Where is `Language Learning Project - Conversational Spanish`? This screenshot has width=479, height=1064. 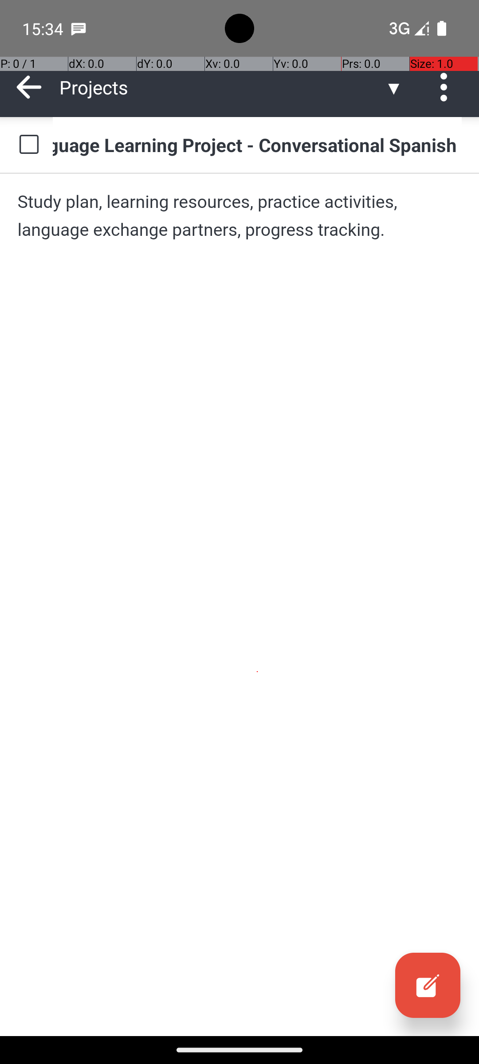 Language Learning Project - Conversational Spanish is located at coordinates (257, 145).